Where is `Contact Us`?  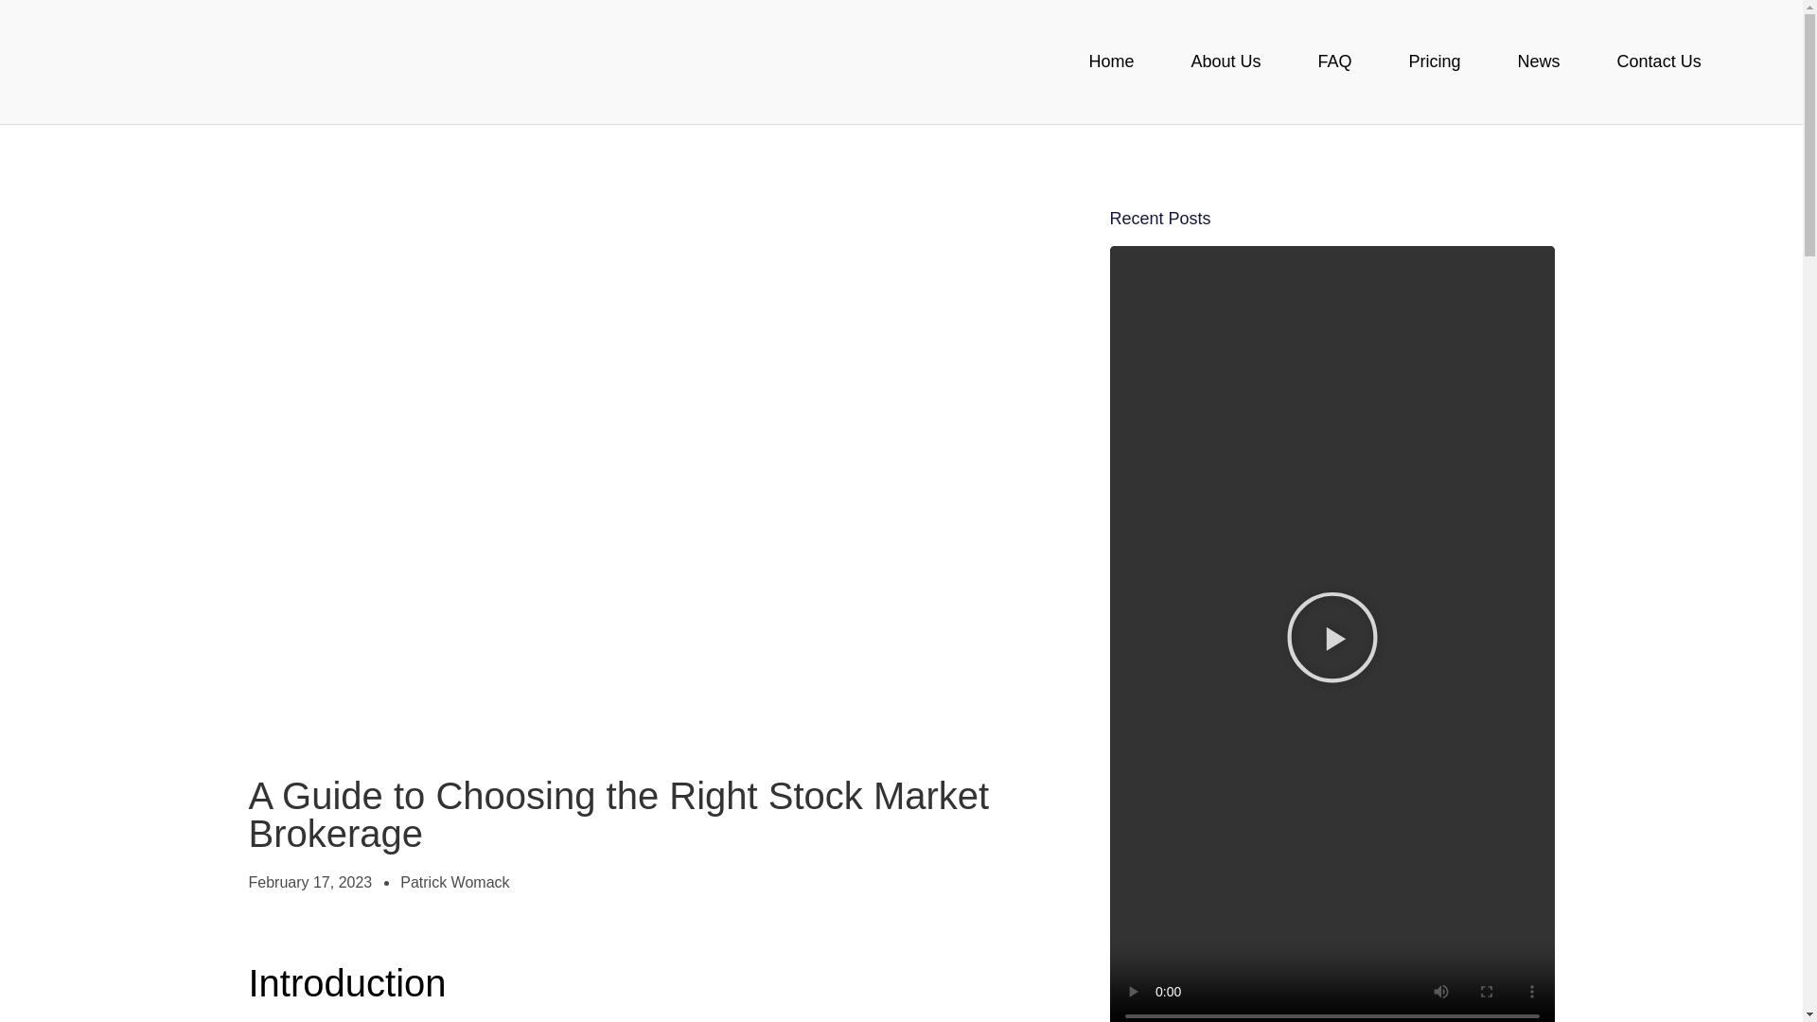
Contact Us is located at coordinates (1660, 61).